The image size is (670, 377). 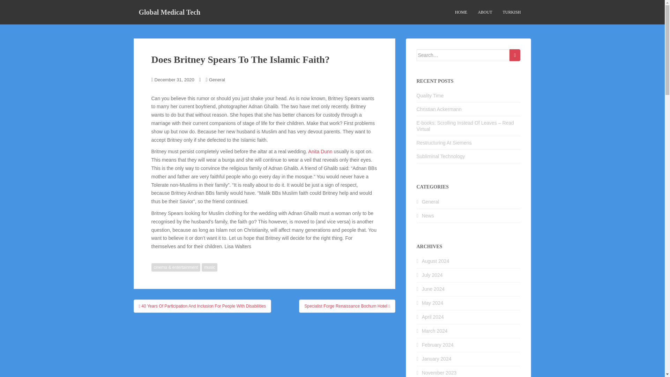 What do you see at coordinates (433, 289) in the screenshot?
I see `June 2024` at bounding box center [433, 289].